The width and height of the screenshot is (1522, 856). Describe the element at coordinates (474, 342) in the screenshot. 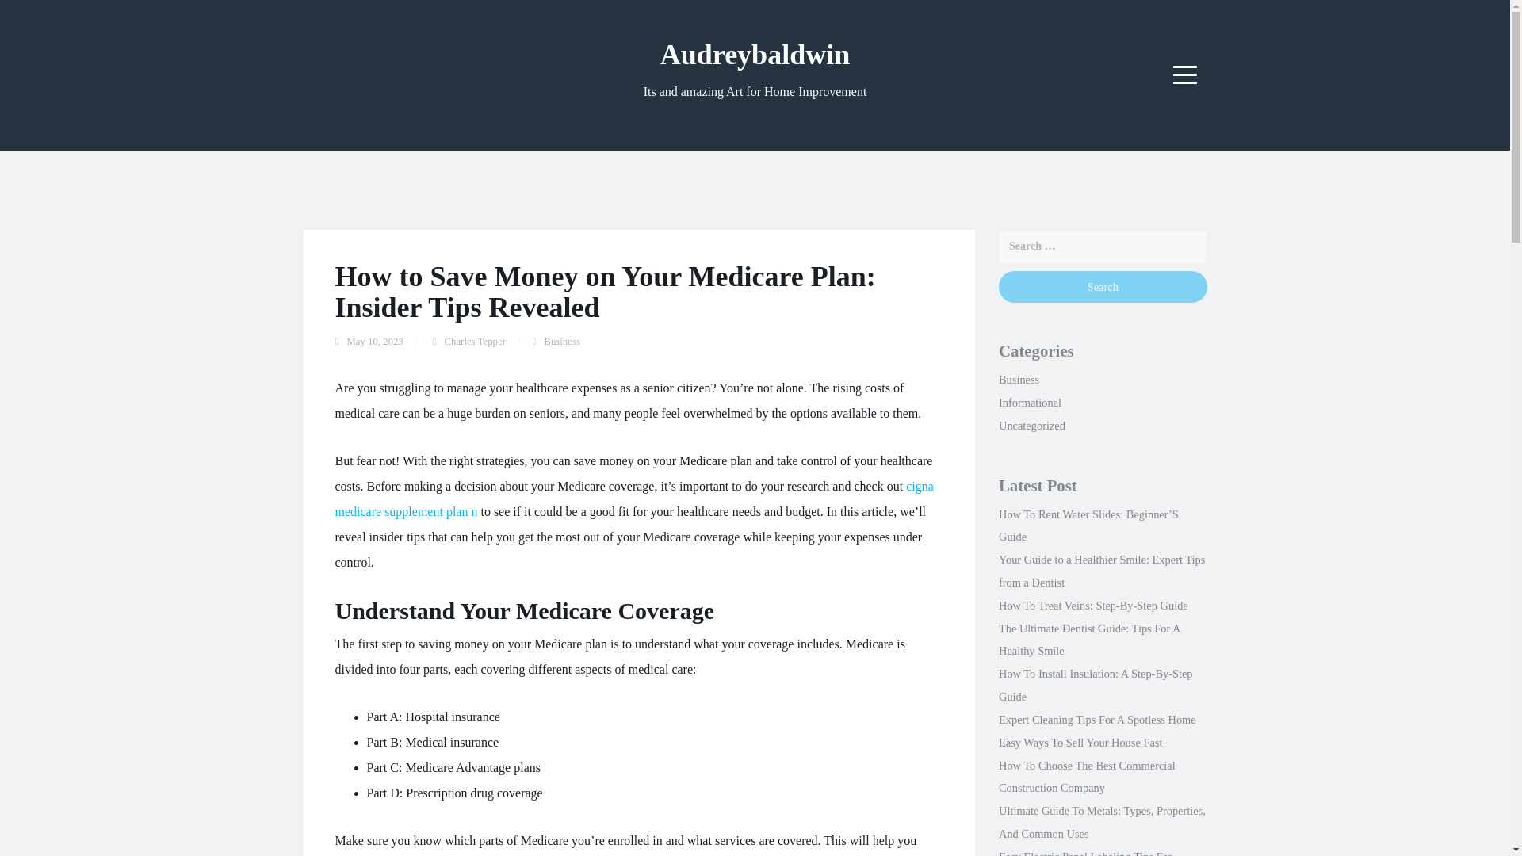

I see `Charles Tepper` at that location.